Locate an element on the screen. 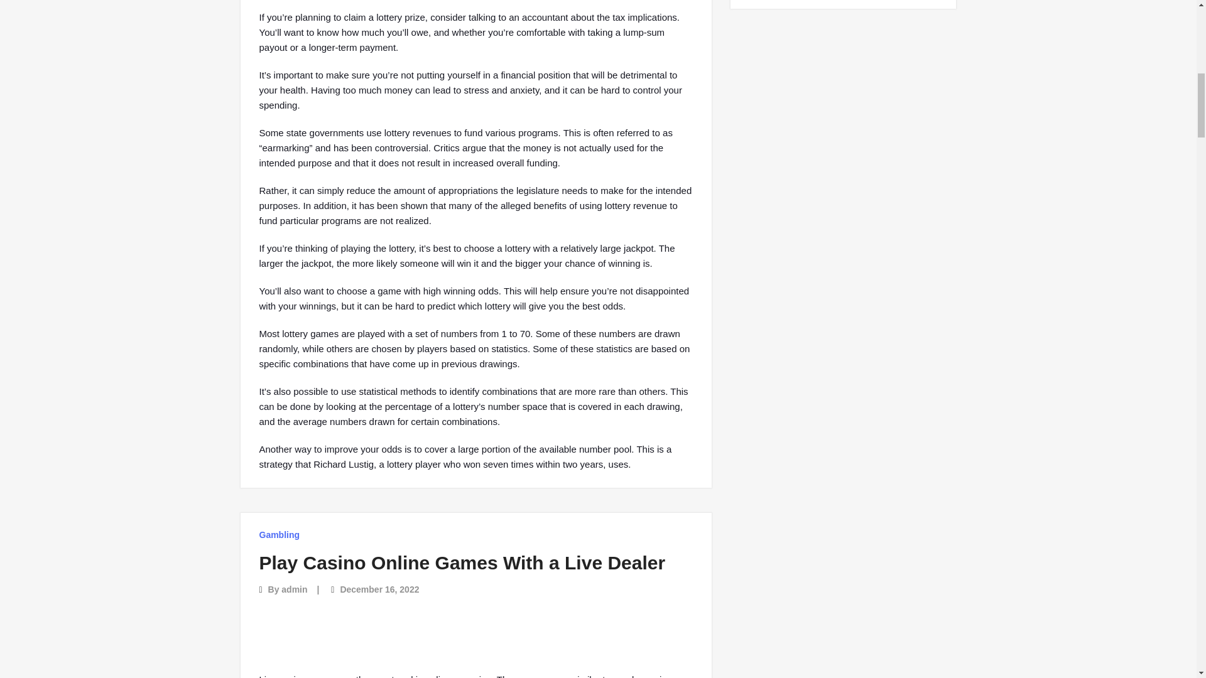 The image size is (1206, 678). Play Casino Online Games With a Live Dealer is located at coordinates (462, 562).